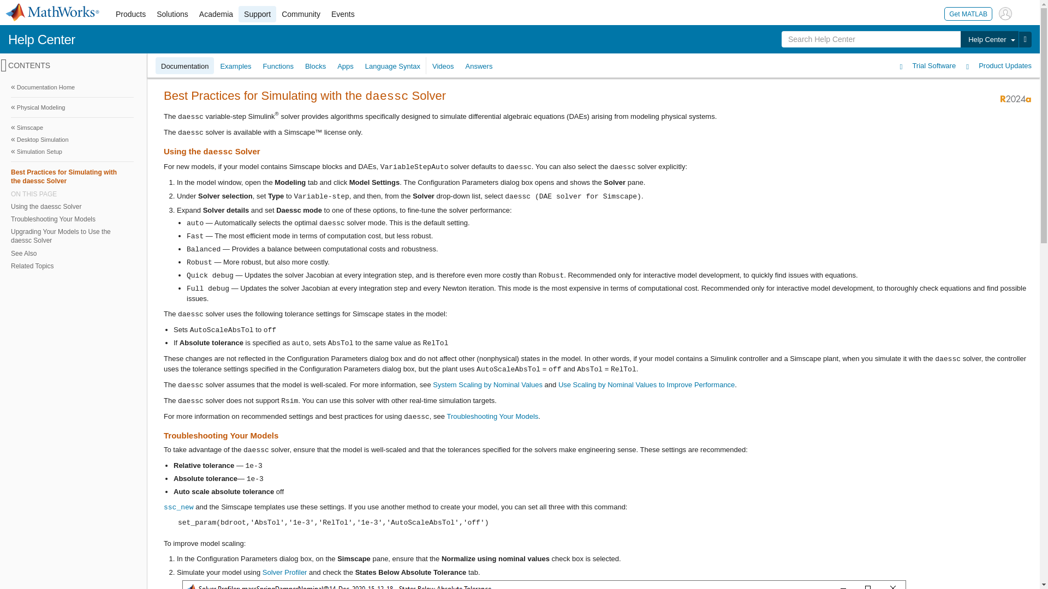  Describe the element at coordinates (72, 107) in the screenshot. I see `Physical Modeling` at that location.